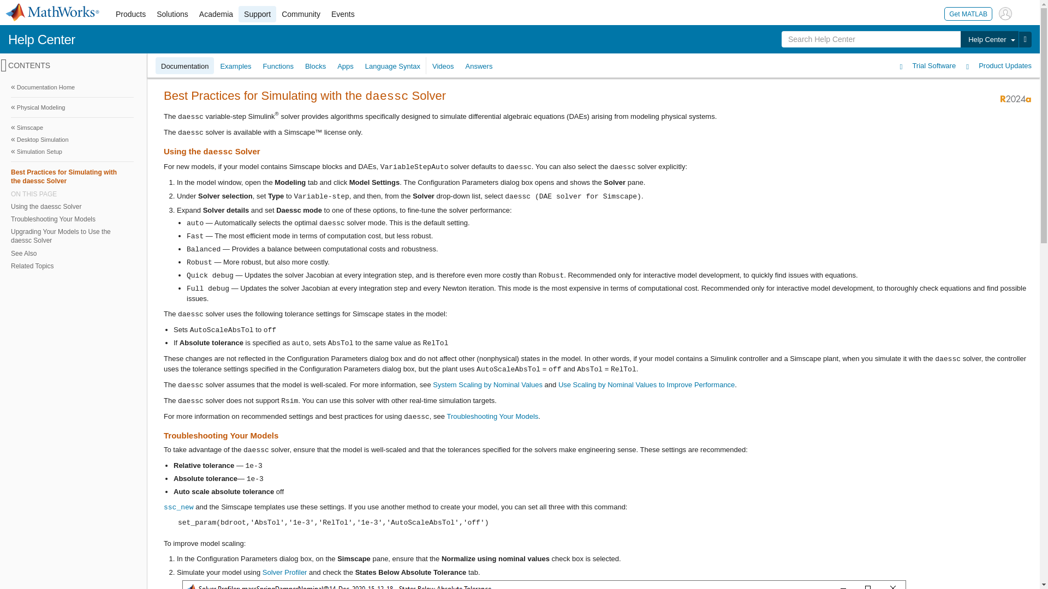  Describe the element at coordinates (72, 107) in the screenshot. I see `Physical Modeling` at that location.